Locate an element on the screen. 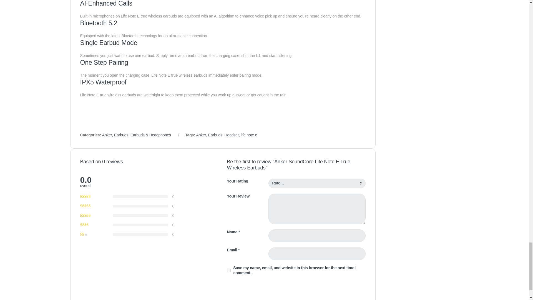 The height and width of the screenshot is (300, 533). yes is located at coordinates (229, 270).